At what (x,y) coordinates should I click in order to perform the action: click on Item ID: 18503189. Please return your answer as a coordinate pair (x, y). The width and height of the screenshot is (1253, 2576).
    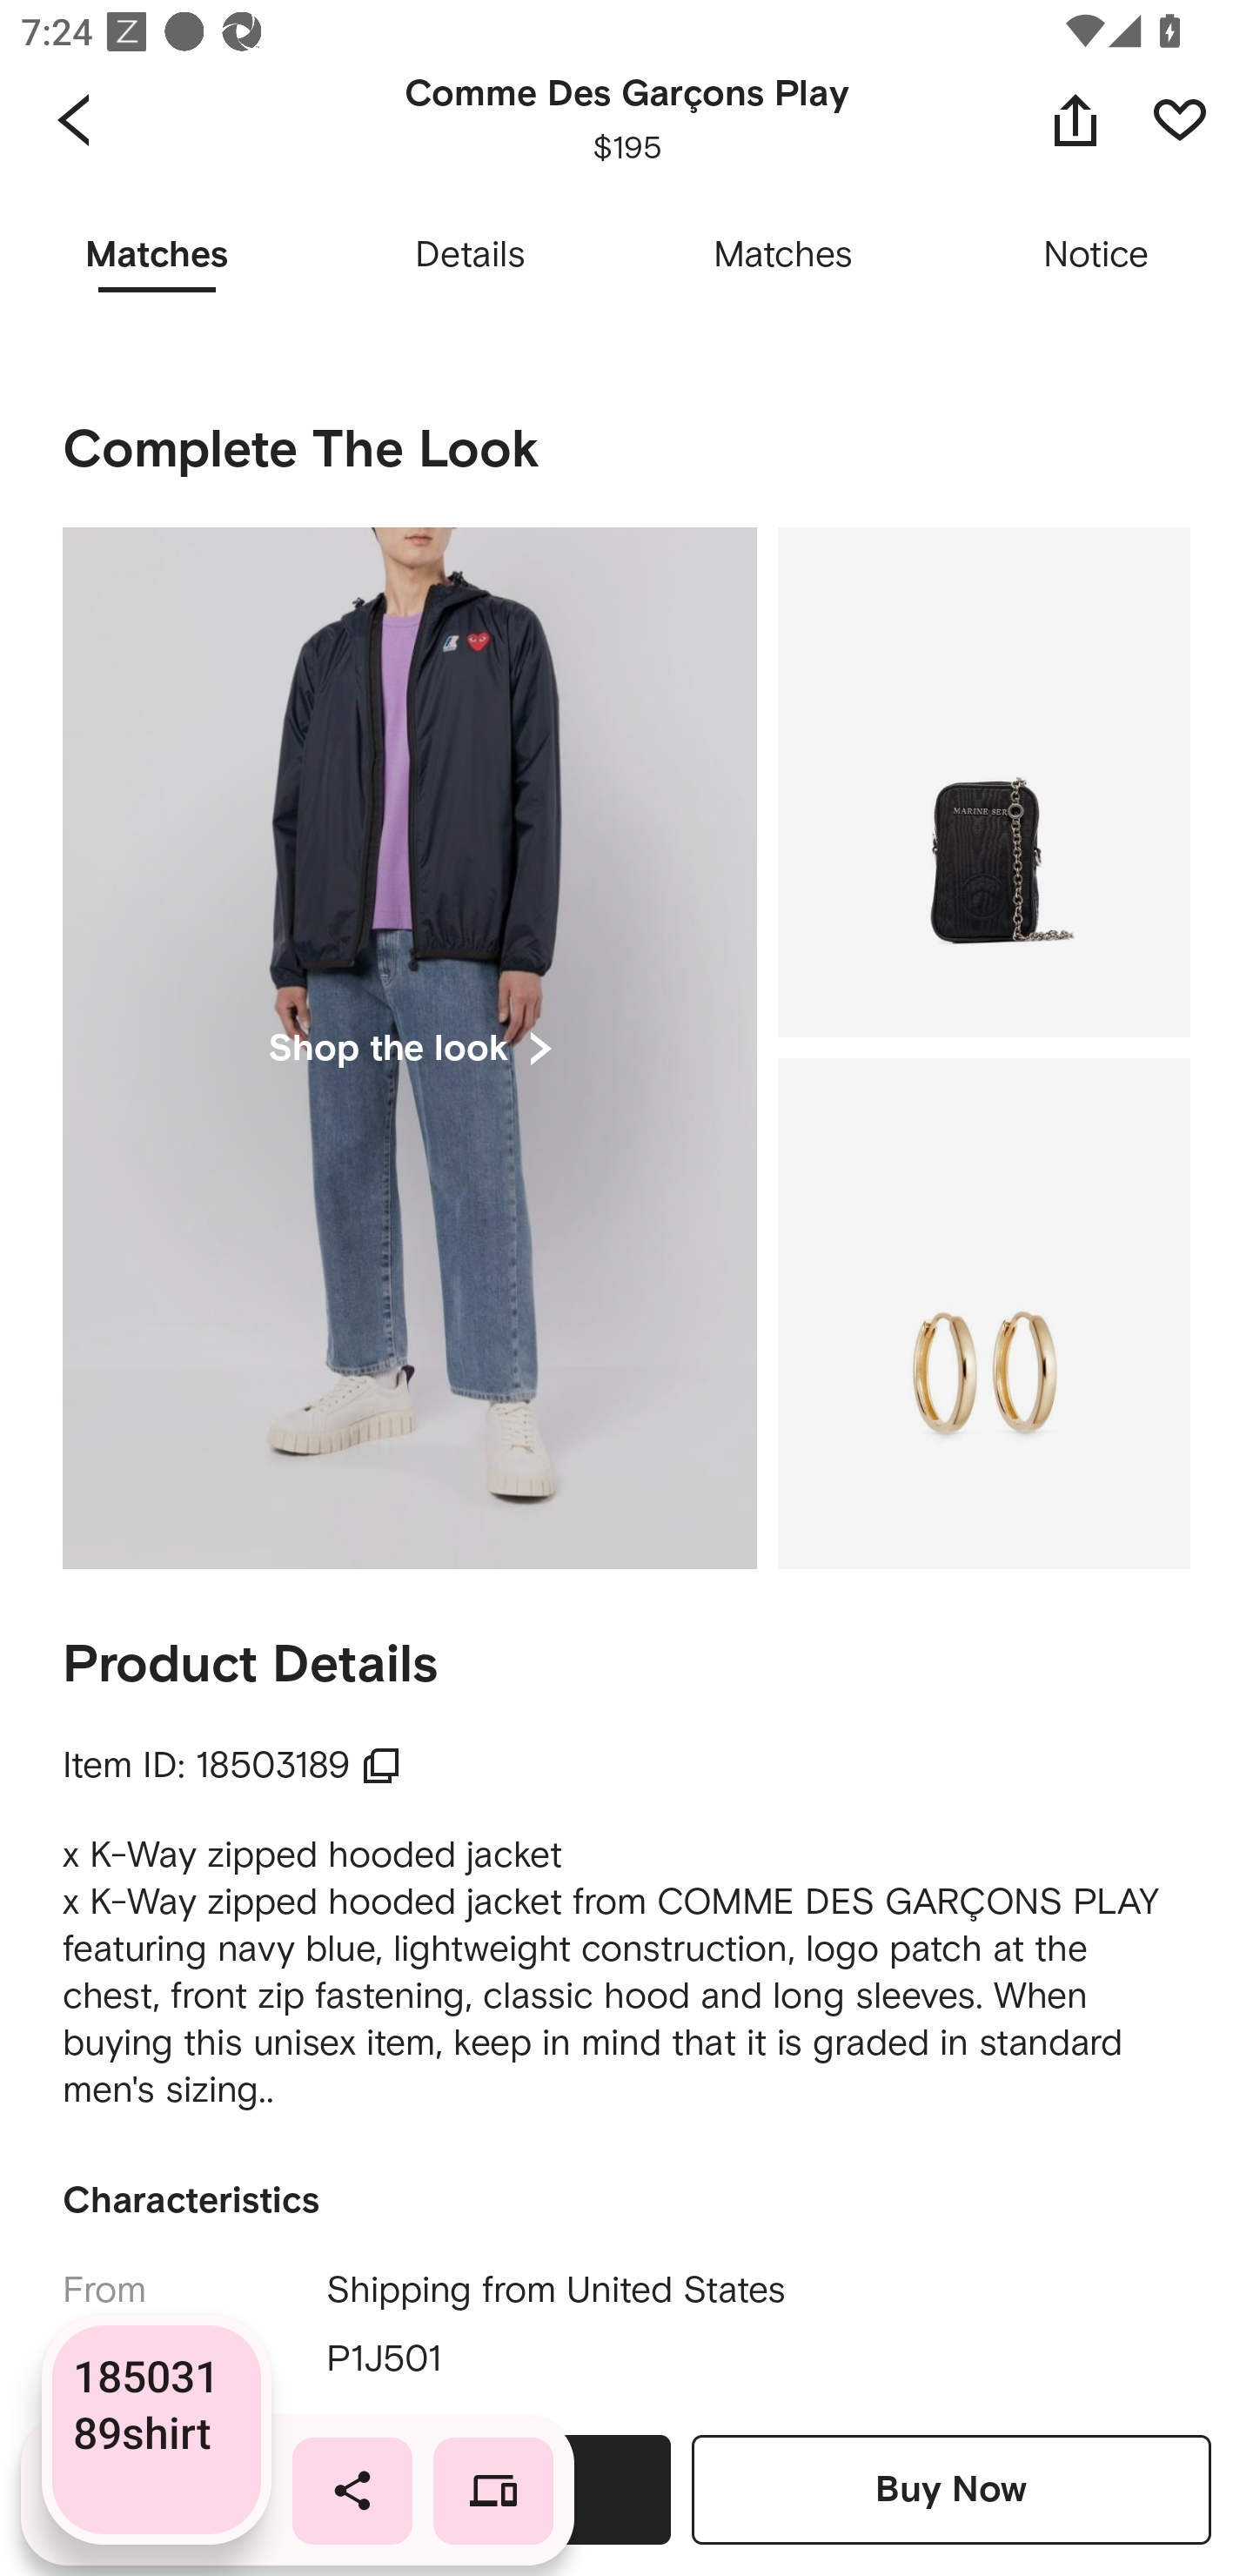
    Looking at the image, I should click on (232, 1765).